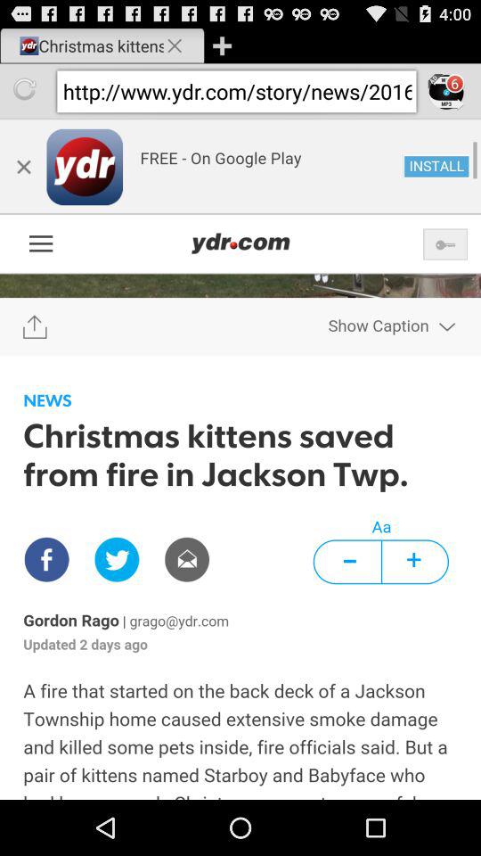  What do you see at coordinates (222, 45) in the screenshot?
I see `open new window` at bounding box center [222, 45].